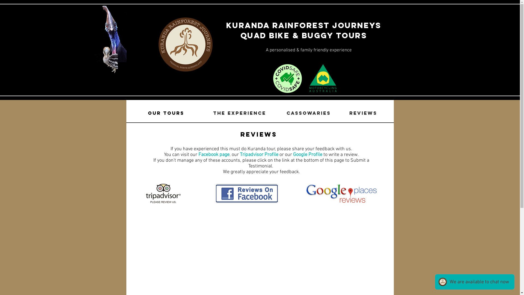 This screenshot has width=524, height=295. Describe the element at coordinates (259, 155) in the screenshot. I see `Tripadvisor Profile` at that location.